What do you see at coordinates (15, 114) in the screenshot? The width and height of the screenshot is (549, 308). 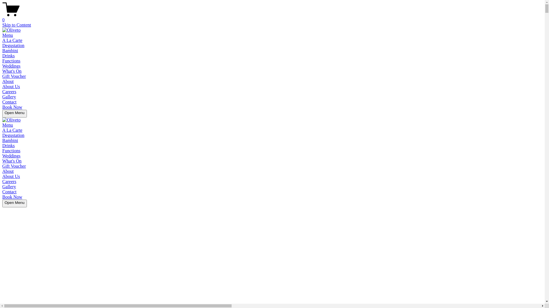 I see `Open Menu` at bounding box center [15, 114].